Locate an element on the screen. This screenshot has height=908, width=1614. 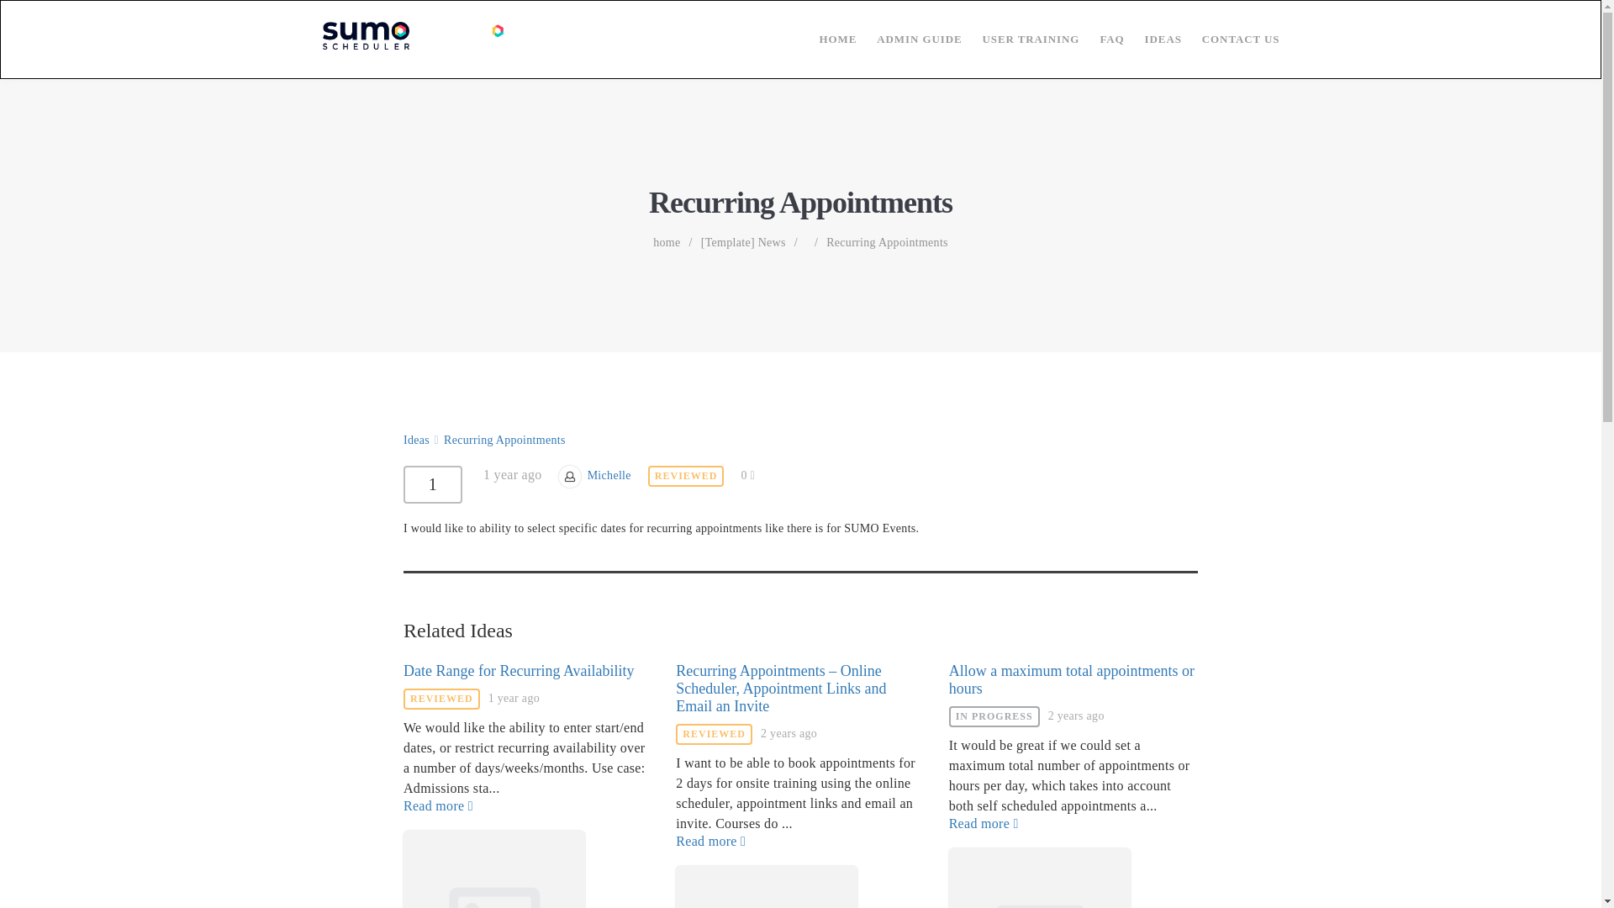
Date Range for Recurring Availability is located at coordinates (519, 671).